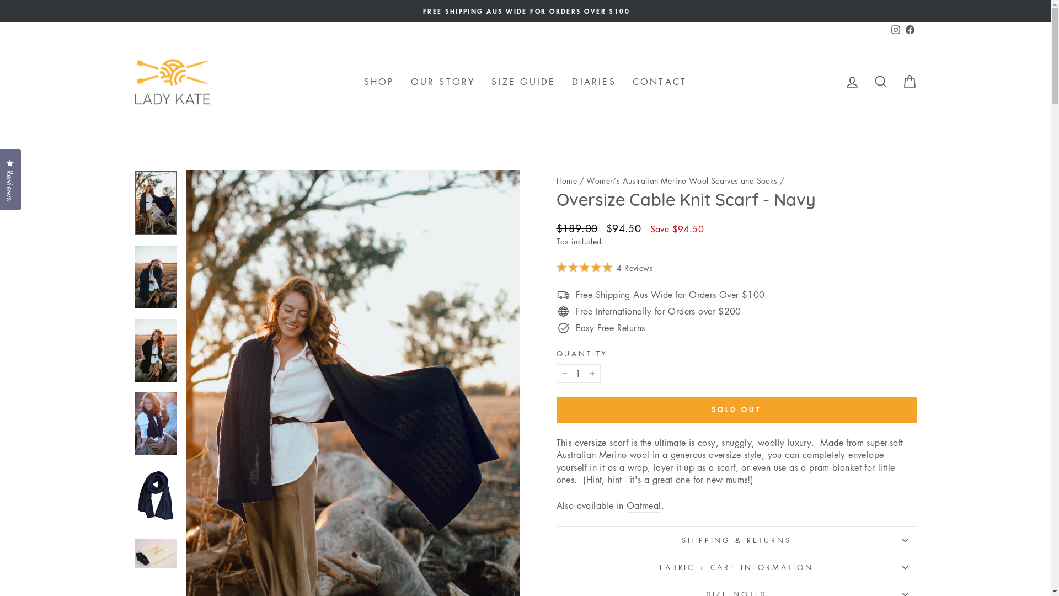 The width and height of the screenshot is (1059, 596). I want to click on DIARIES, so click(593, 82).